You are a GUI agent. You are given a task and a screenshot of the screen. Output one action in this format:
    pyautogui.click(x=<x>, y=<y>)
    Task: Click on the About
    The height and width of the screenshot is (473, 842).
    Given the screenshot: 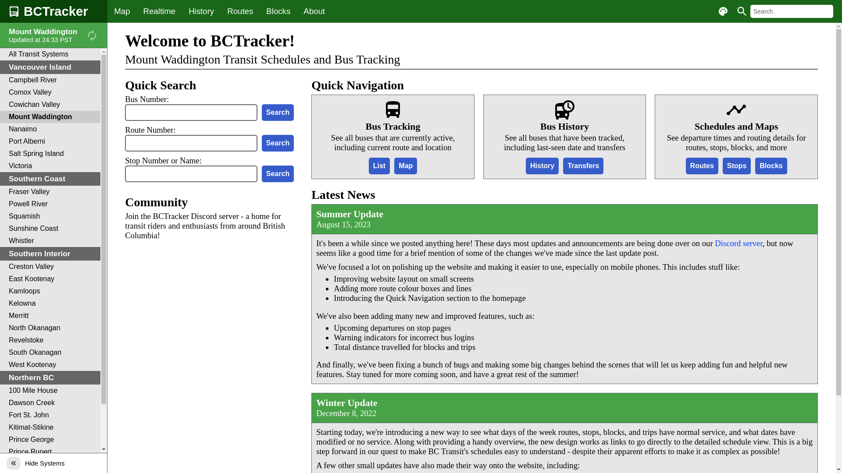 What is the action you would take?
    pyautogui.click(x=314, y=11)
    